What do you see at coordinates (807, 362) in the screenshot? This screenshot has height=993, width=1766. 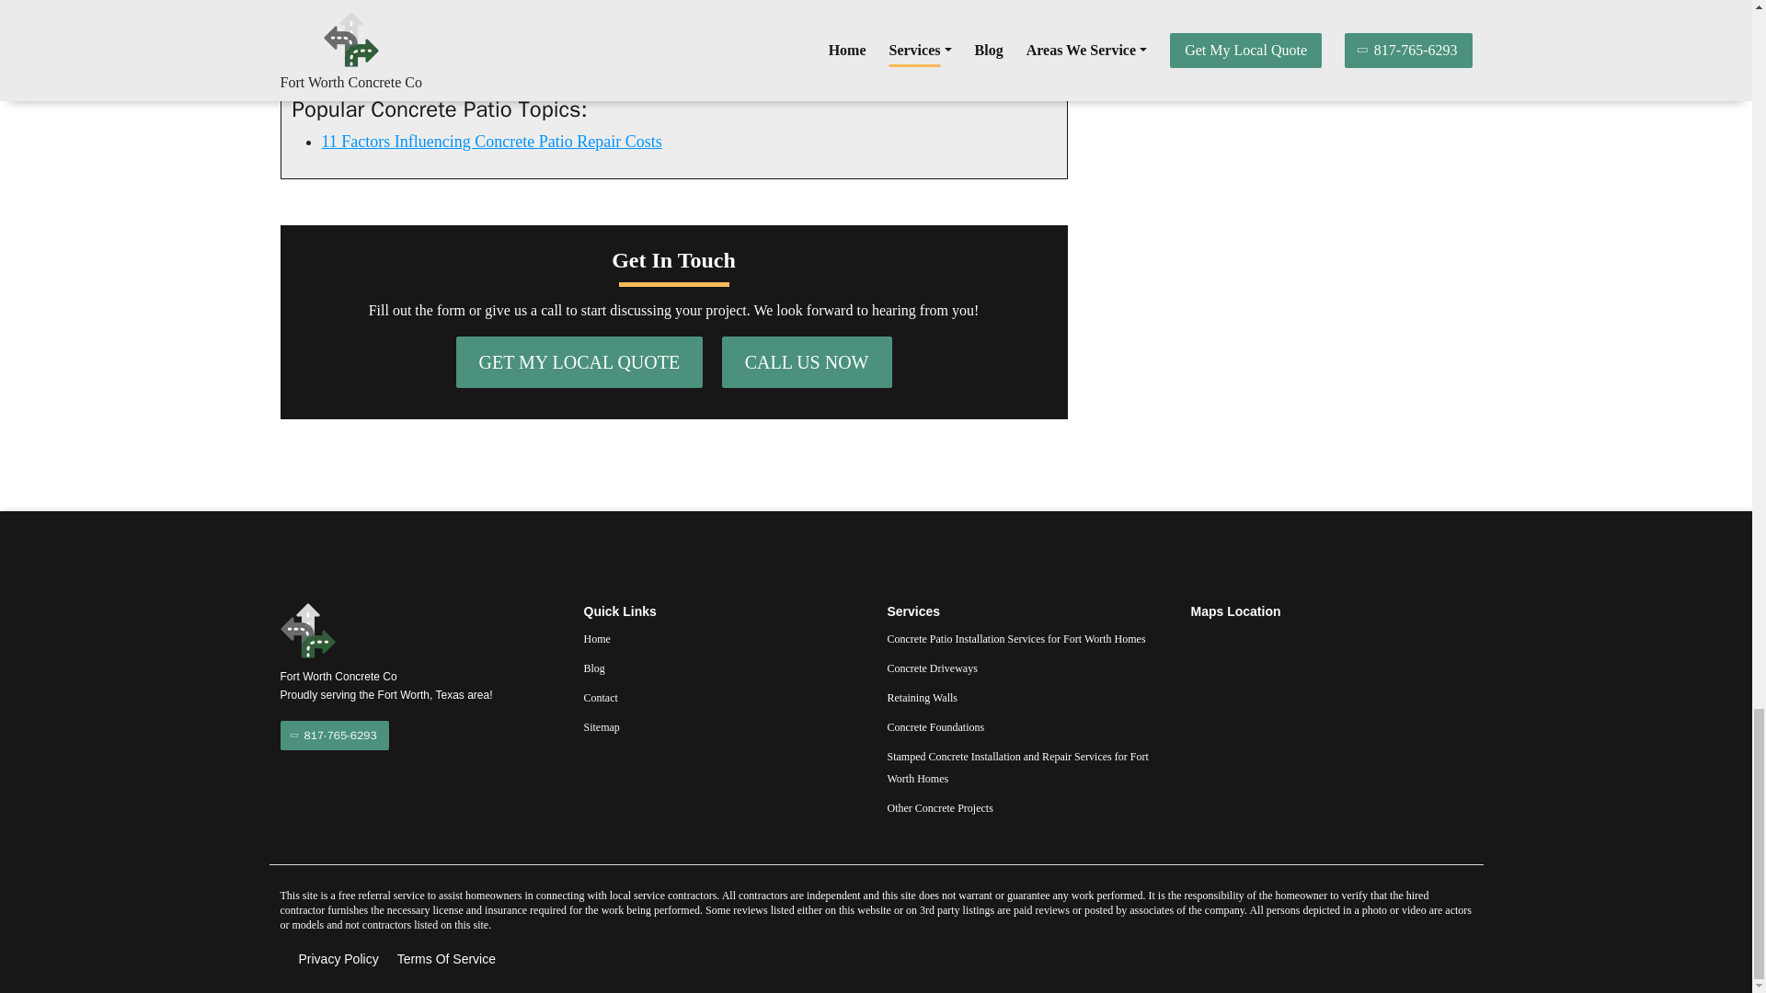 I see `CALL US NOW` at bounding box center [807, 362].